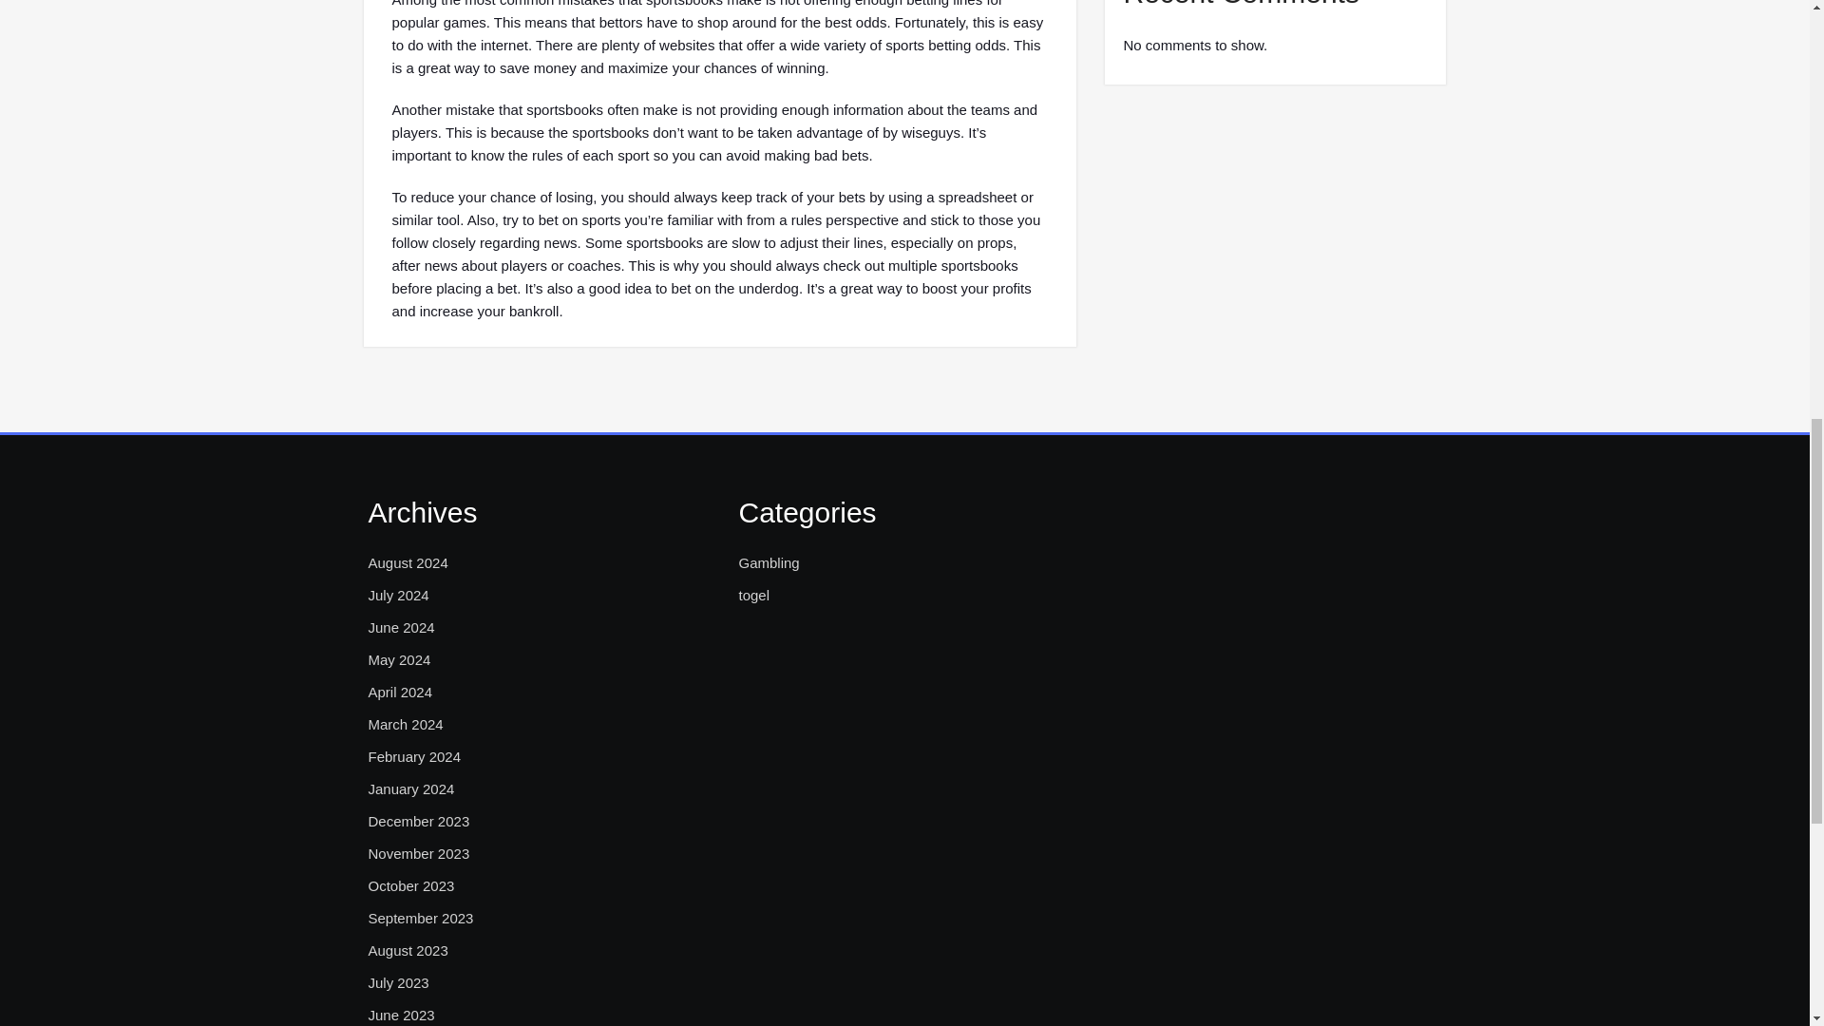 Image resolution: width=1824 pixels, height=1026 pixels. I want to click on October 2023, so click(410, 886).